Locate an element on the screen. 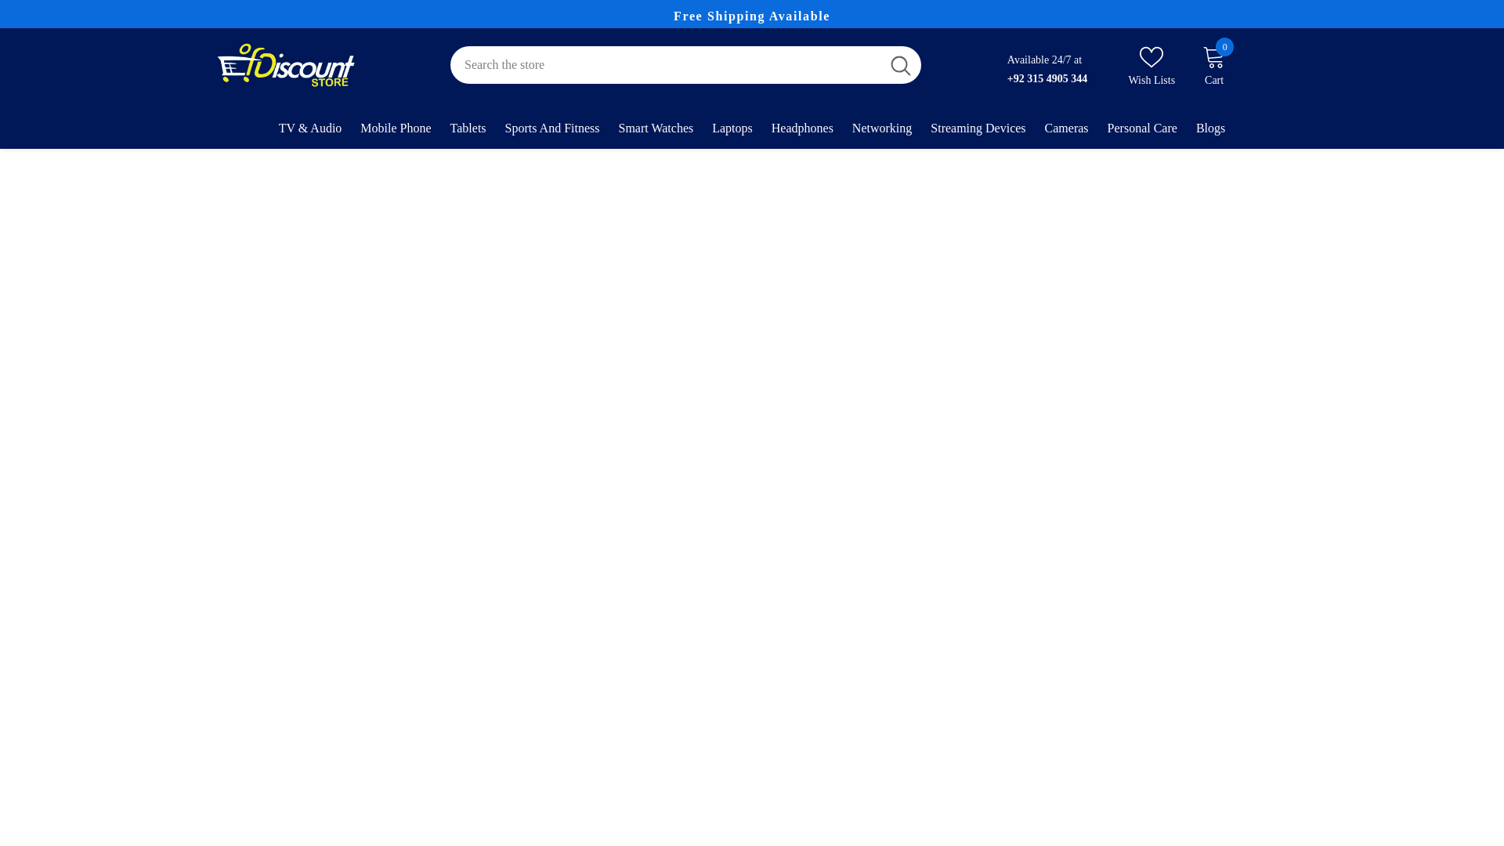 This screenshot has height=846, width=1504. Cameras is located at coordinates (1067, 134).